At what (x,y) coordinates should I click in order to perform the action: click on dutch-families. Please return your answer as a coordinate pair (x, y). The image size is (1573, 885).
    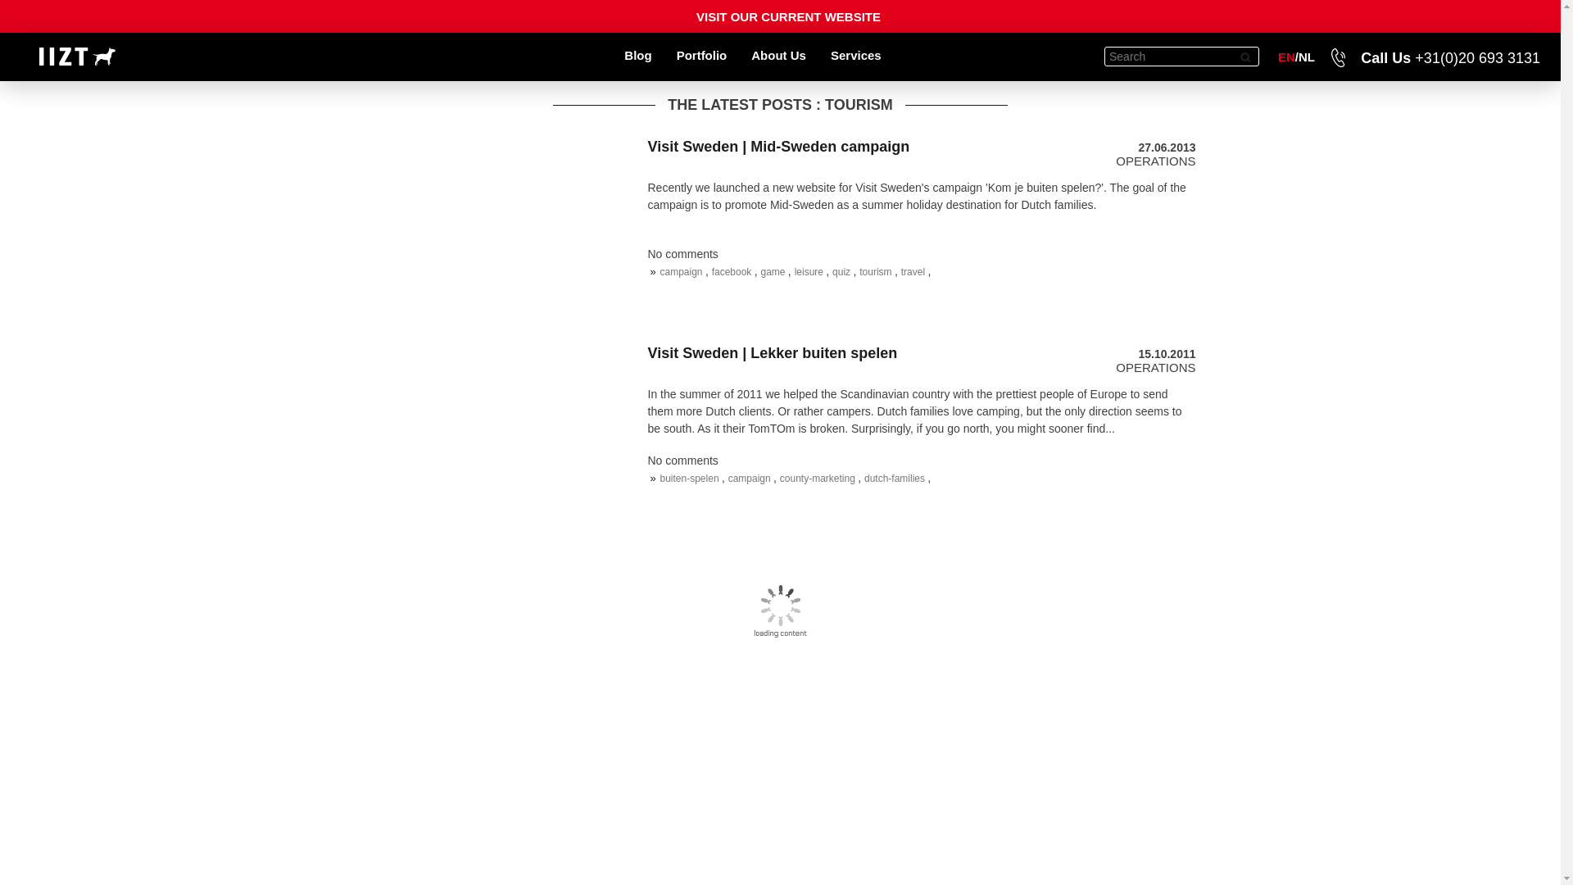
    Looking at the image, I should click on (895, 478).